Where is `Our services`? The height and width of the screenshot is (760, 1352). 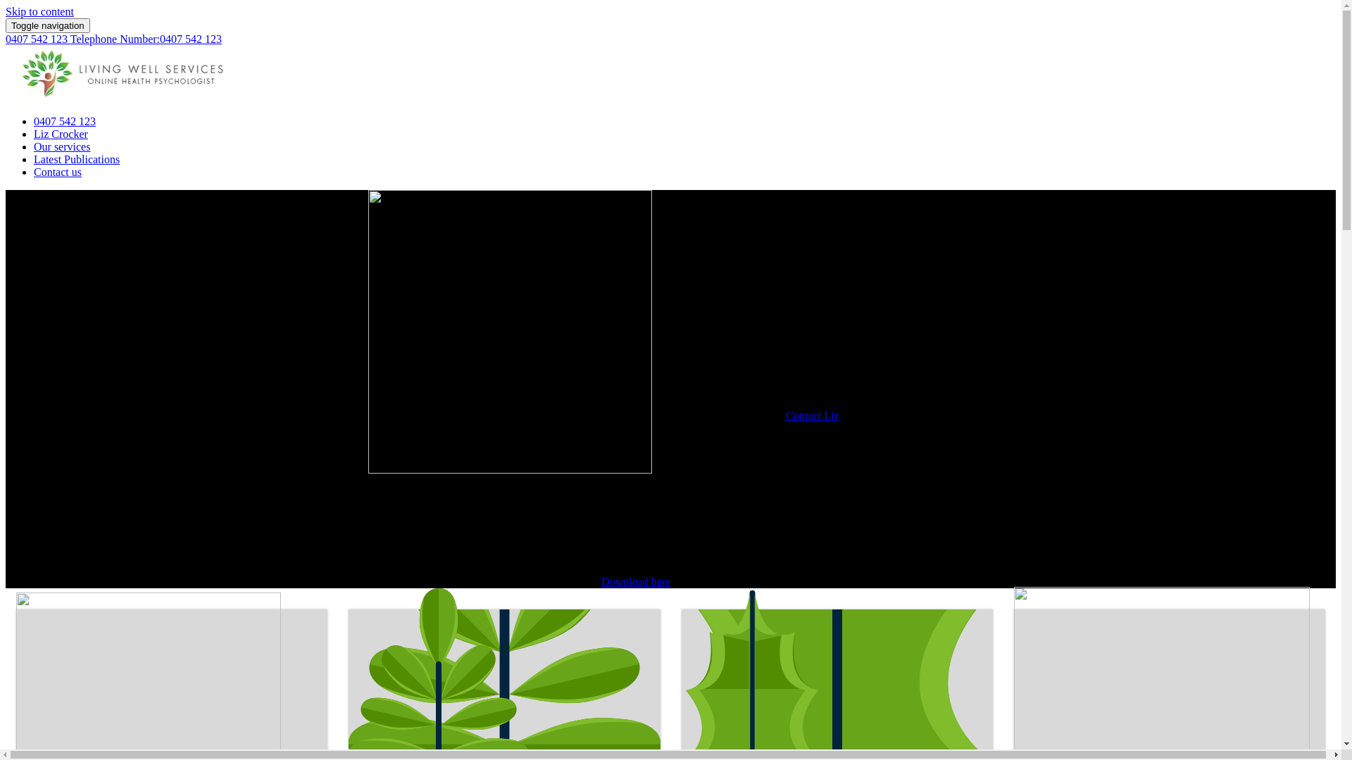
Our services is located at coordinates (62, 146).